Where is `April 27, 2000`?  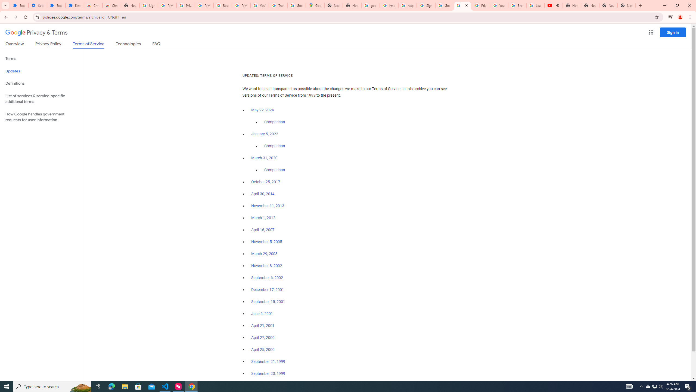
April 27, 2000 is located at coordinates (263, 338).